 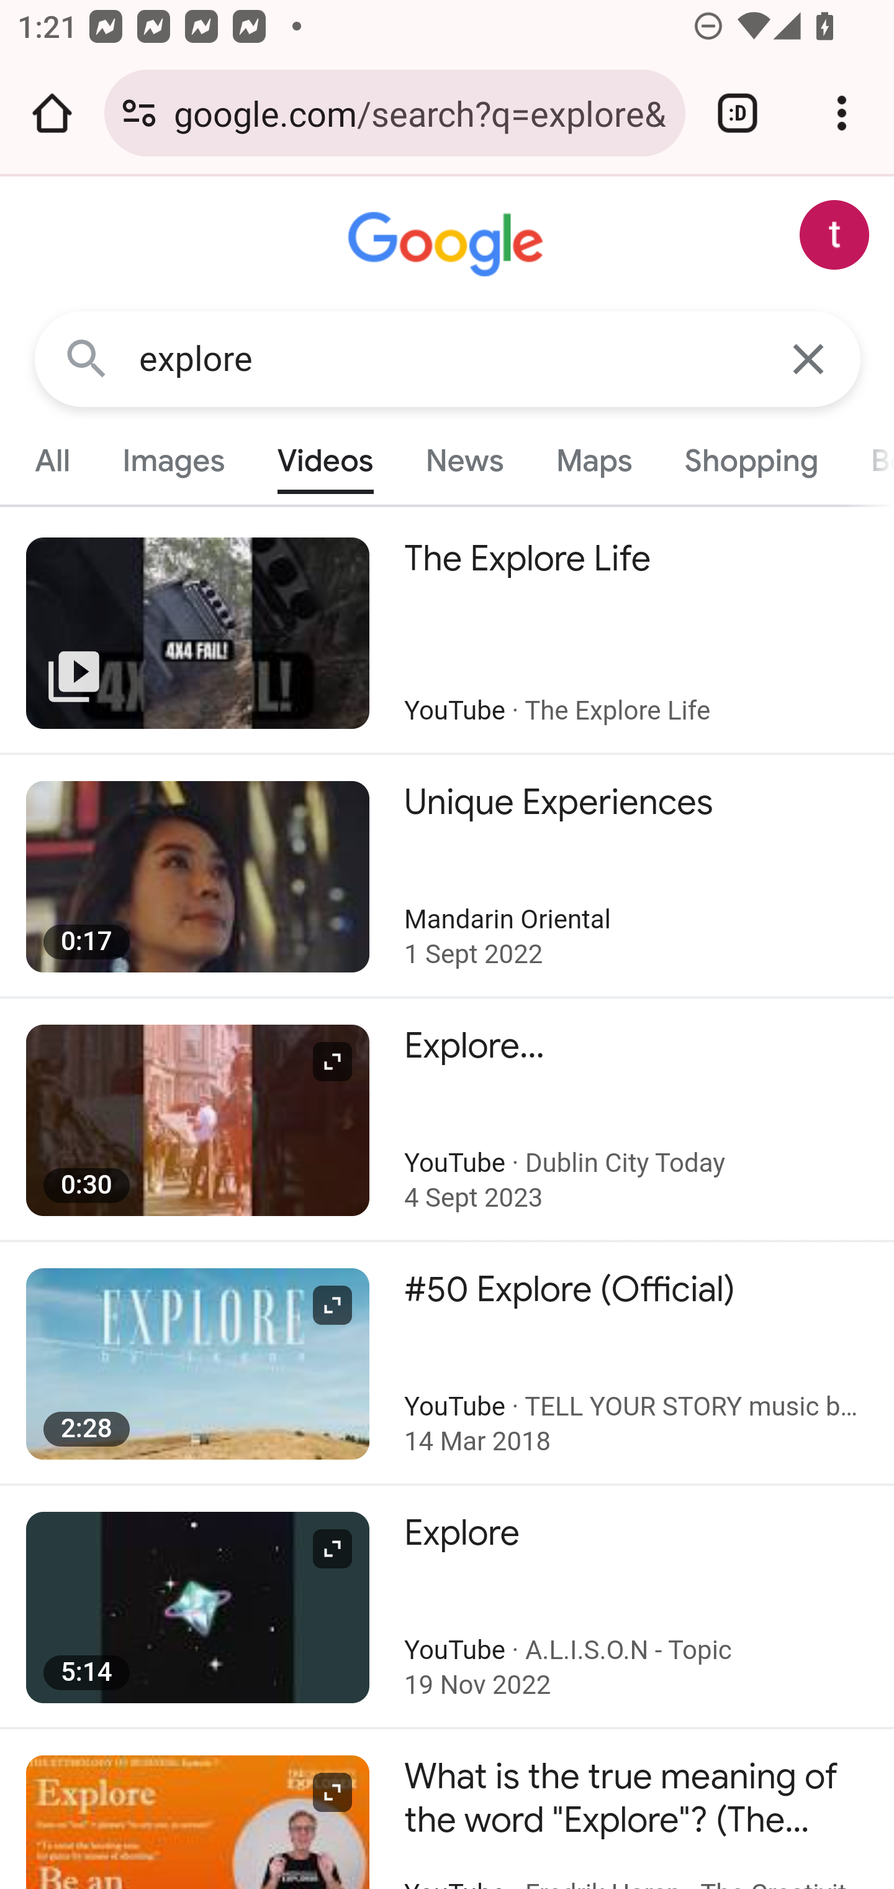 I want to click on Open the home page, so click(x=52, y=113).